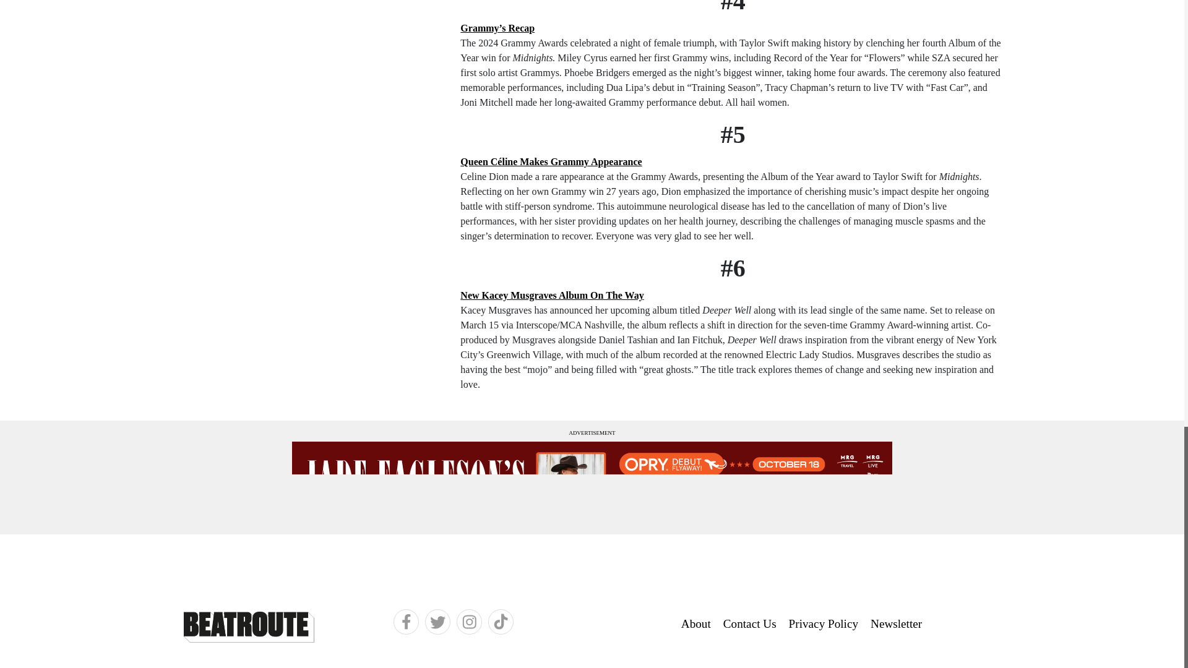 This screenshot has width=1188, height=668. Describe the element at coordinates (695, 625) in the screenshot. I see `About` at that location.